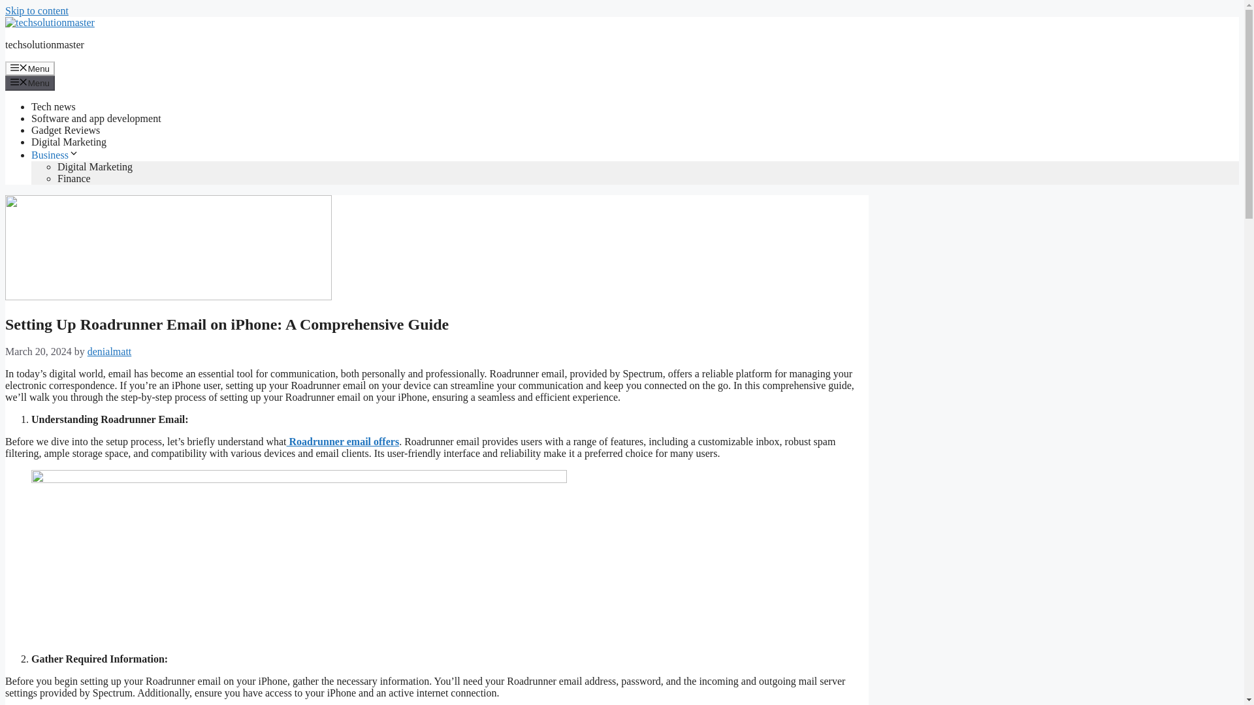 Image resolution: width=1254 pixels, height=705 pixels. Describe the element at coordinates (55, 155) in the screenshot. I see `Business` at that location.